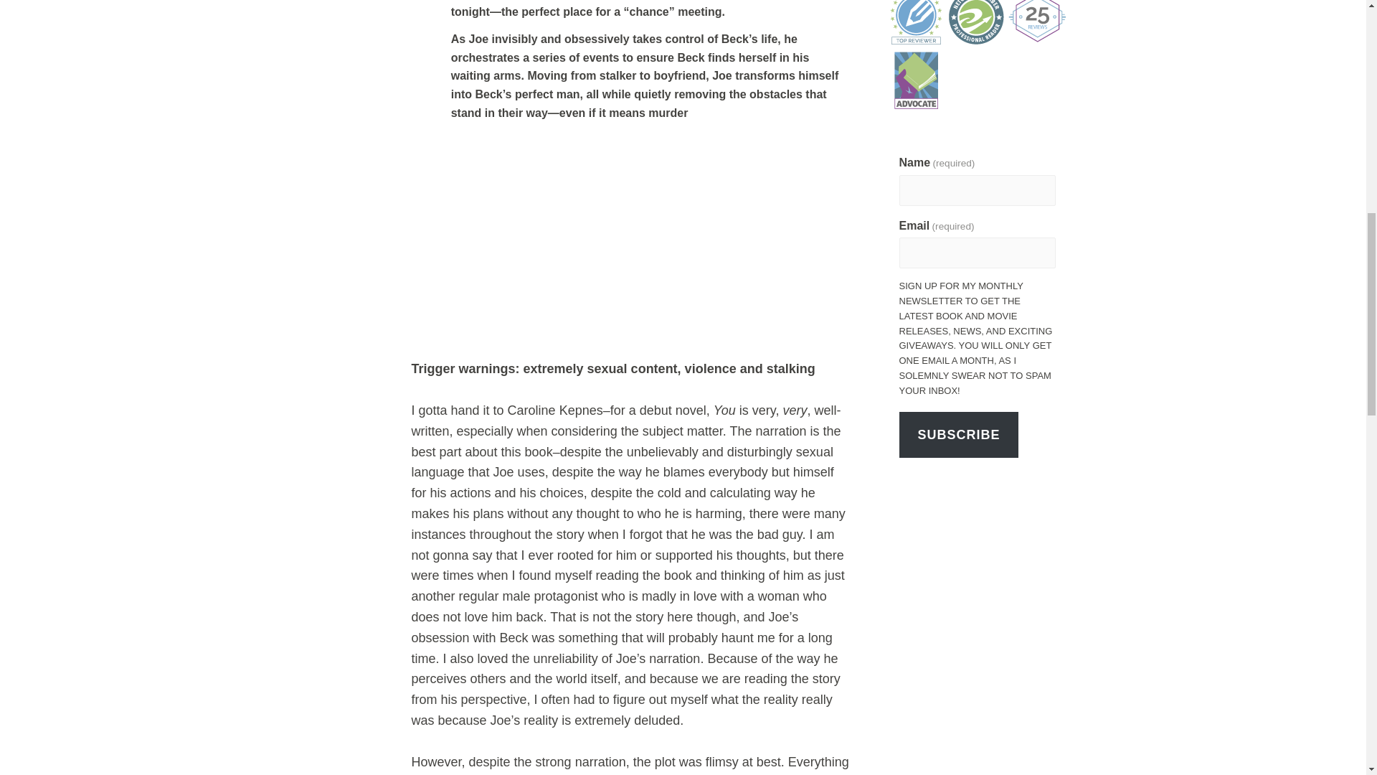  Describe the element at coordinates (1037, 23) in the screenshot. I see `25 Book Reviews` at that location.